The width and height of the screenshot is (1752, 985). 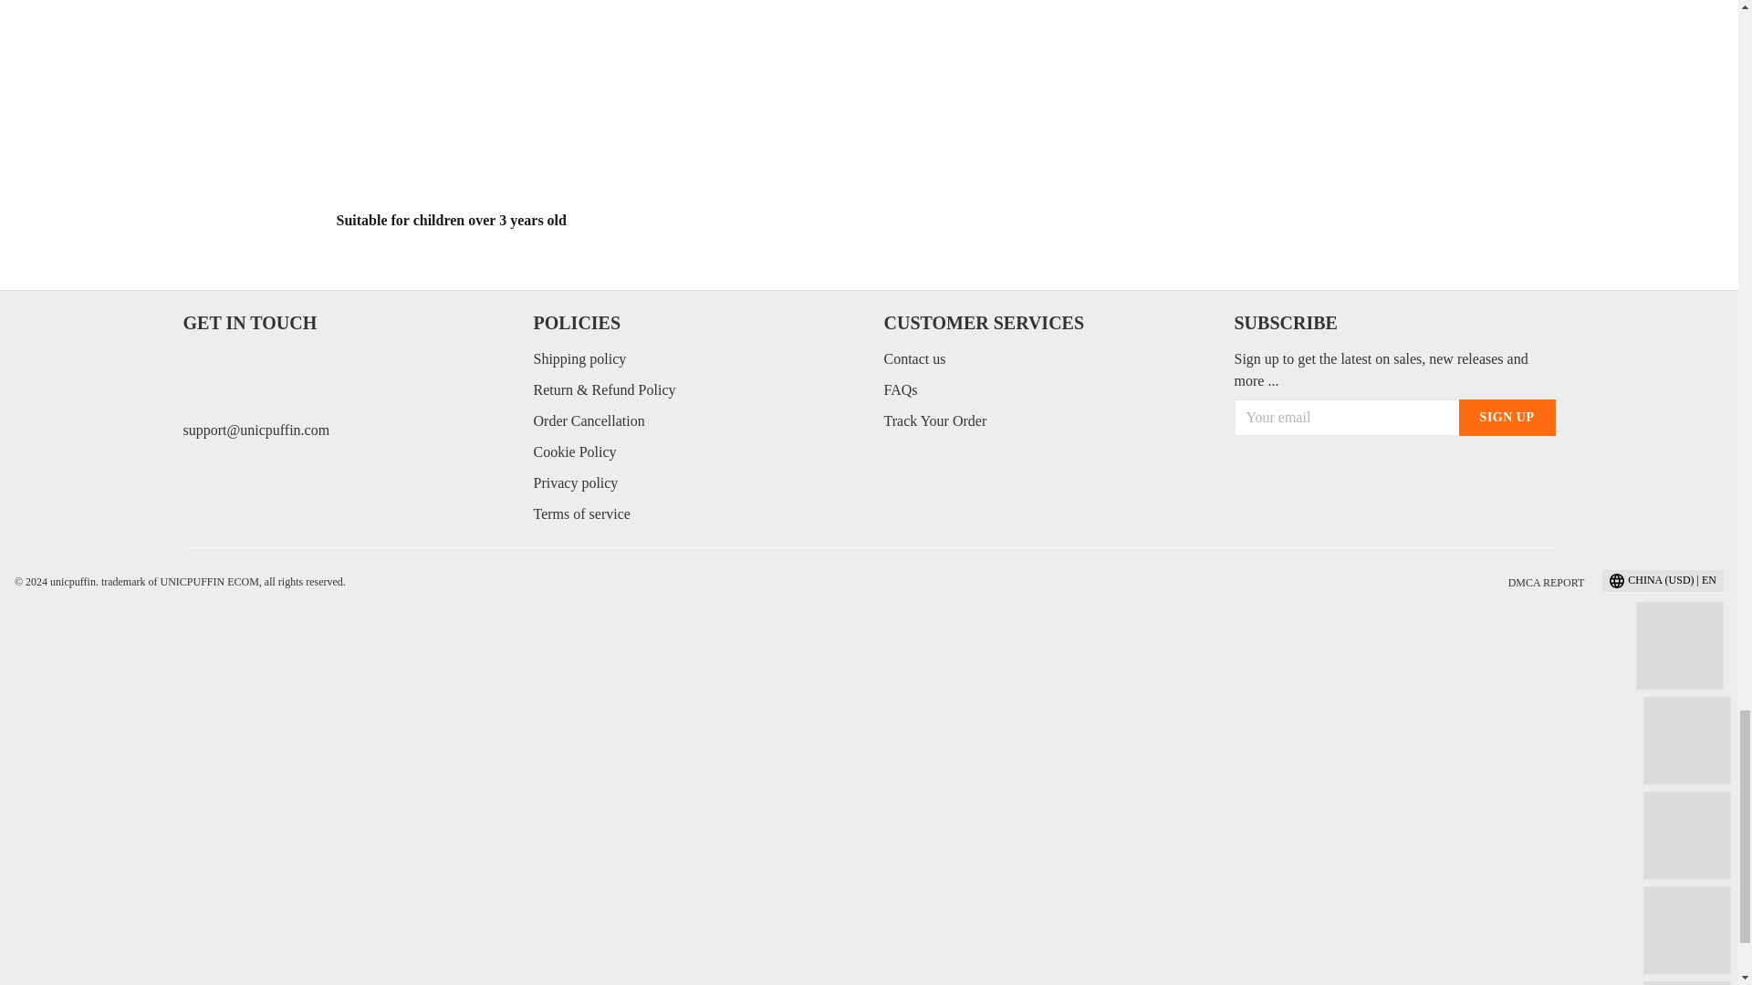 I want to click on Shipping policy, so click(x=579, y=358).